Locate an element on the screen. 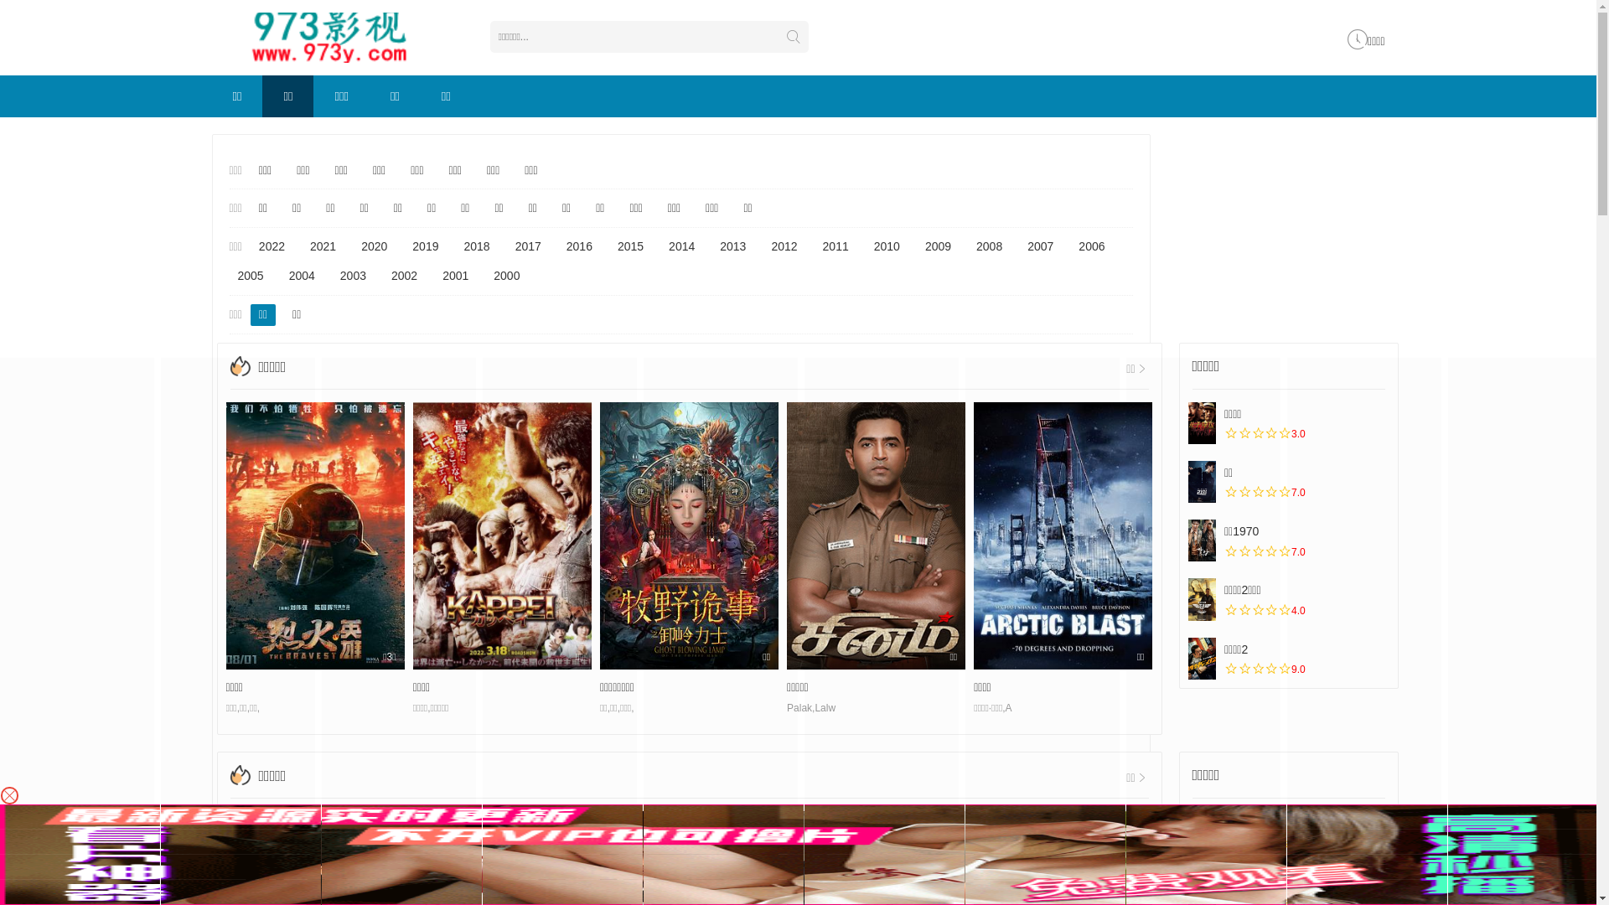 The height and width of the screenshot is (905, 1609). 2015 is located at coordinates (630, 247).